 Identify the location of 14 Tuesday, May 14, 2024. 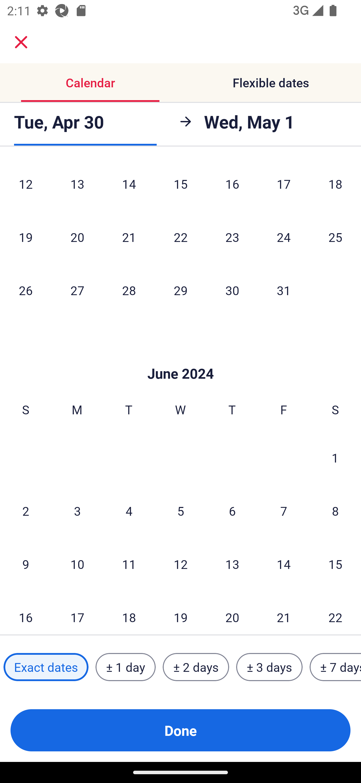
(129, 185).